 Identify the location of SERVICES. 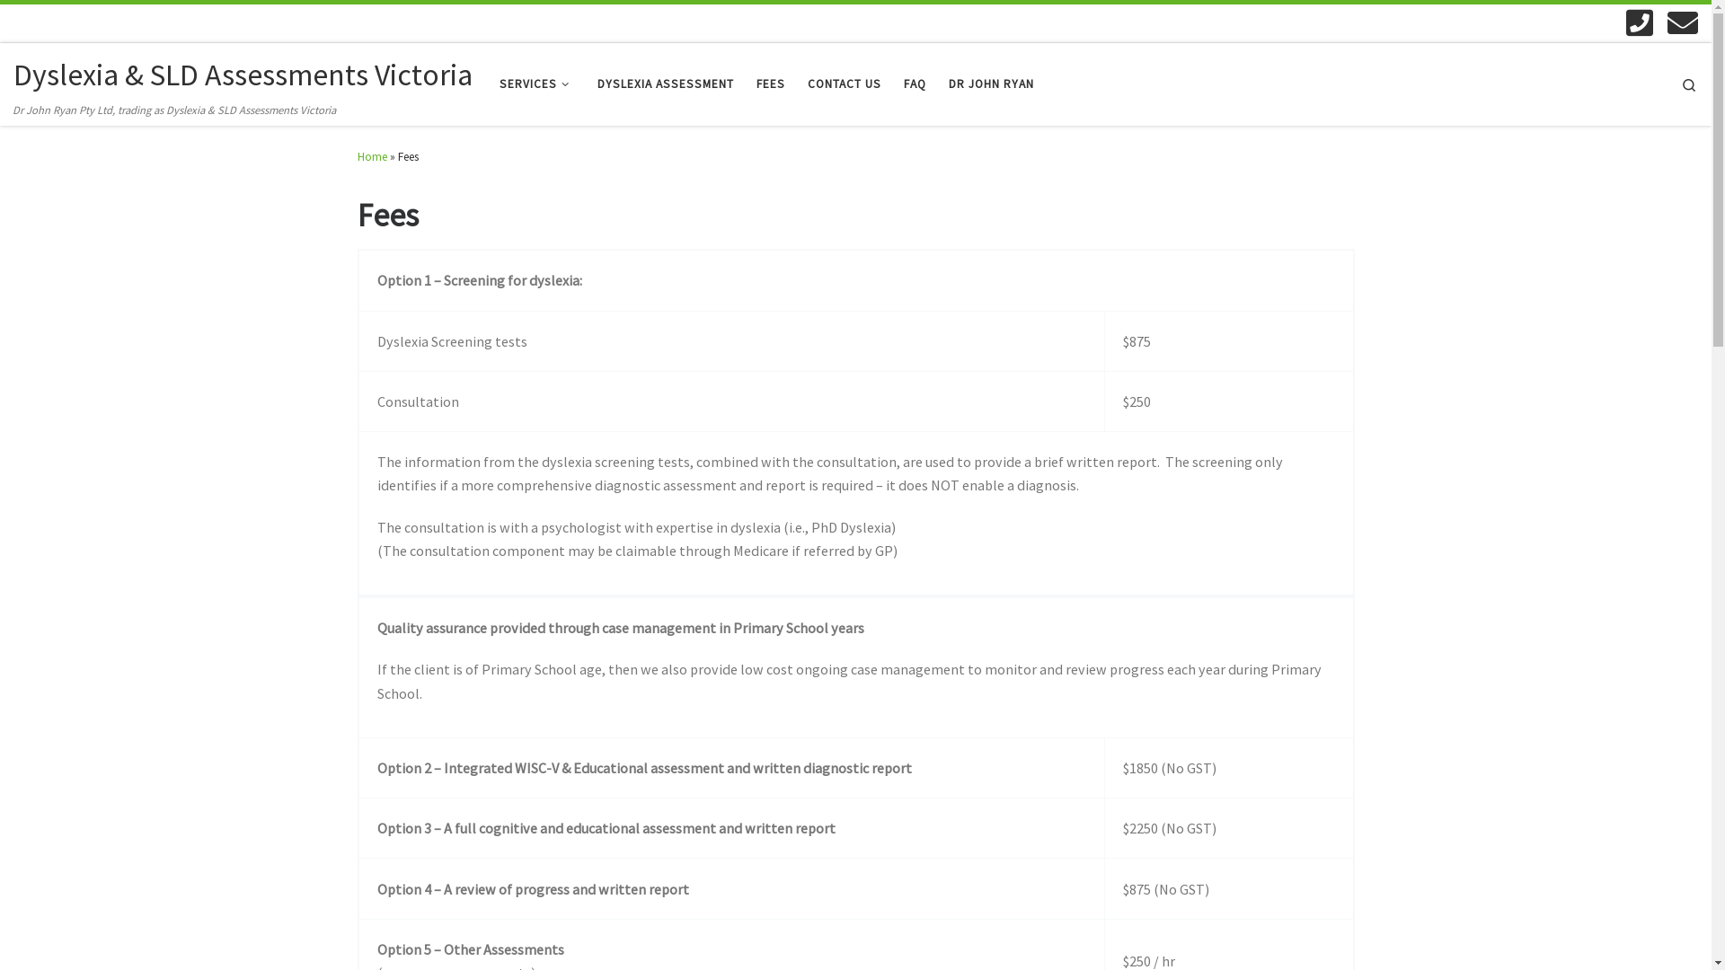
(537, 84).